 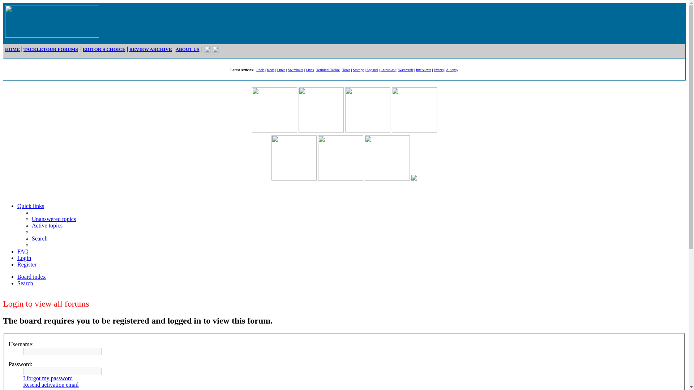 What do you see at coordinates (24, 258) in the screenshot?
I see `Login` at bounding box center [24, 258].